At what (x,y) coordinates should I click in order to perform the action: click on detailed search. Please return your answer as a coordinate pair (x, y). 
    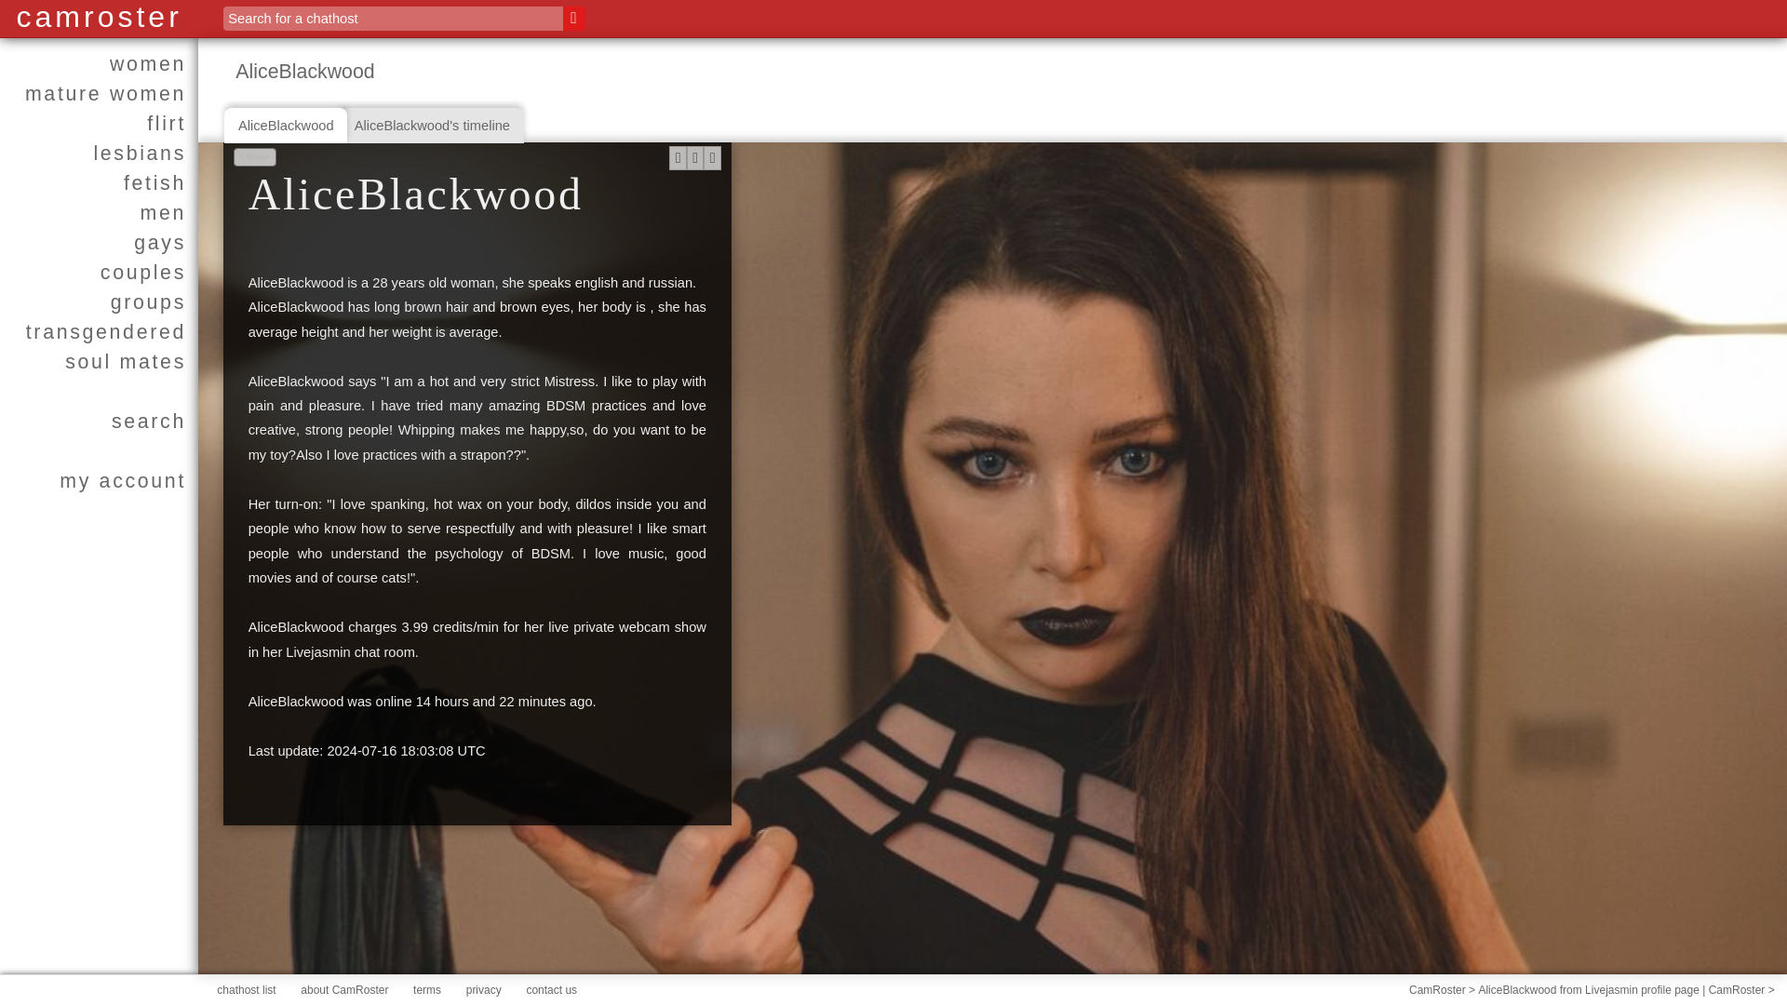
    Looking at the image, I should click on (99, 421).